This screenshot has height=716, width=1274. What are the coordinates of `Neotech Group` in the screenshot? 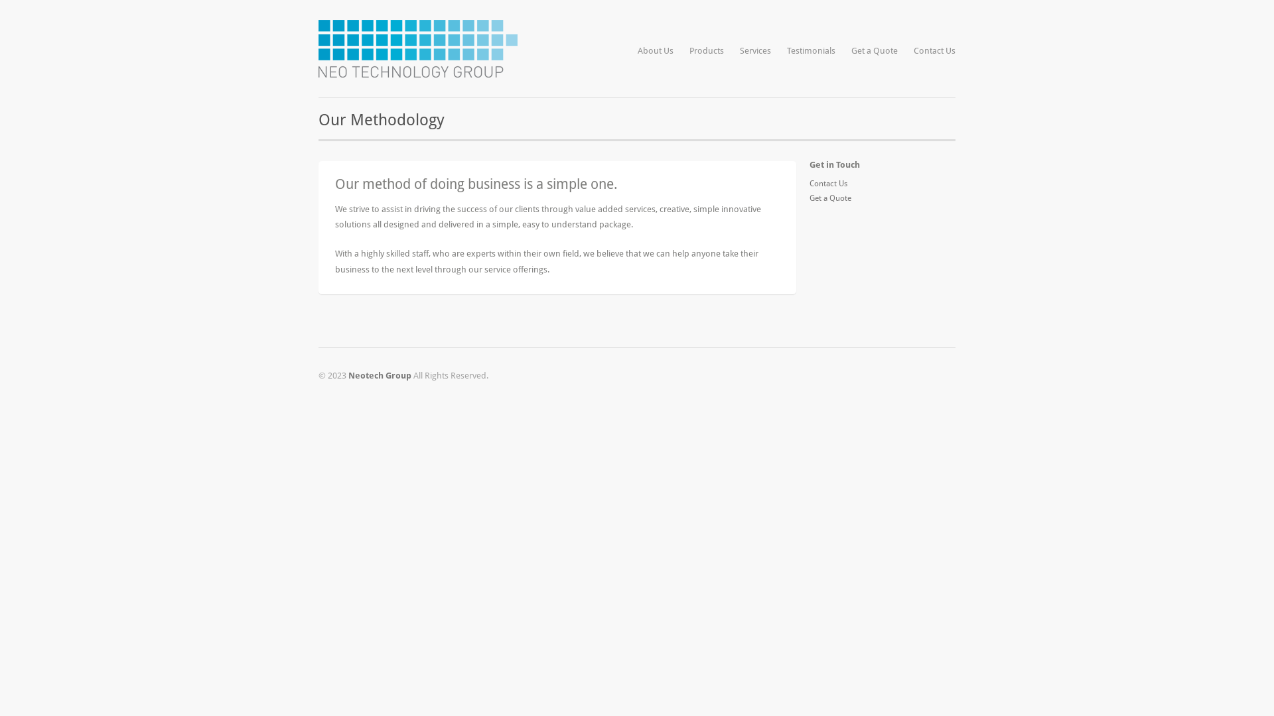 It's located at (380, 375).